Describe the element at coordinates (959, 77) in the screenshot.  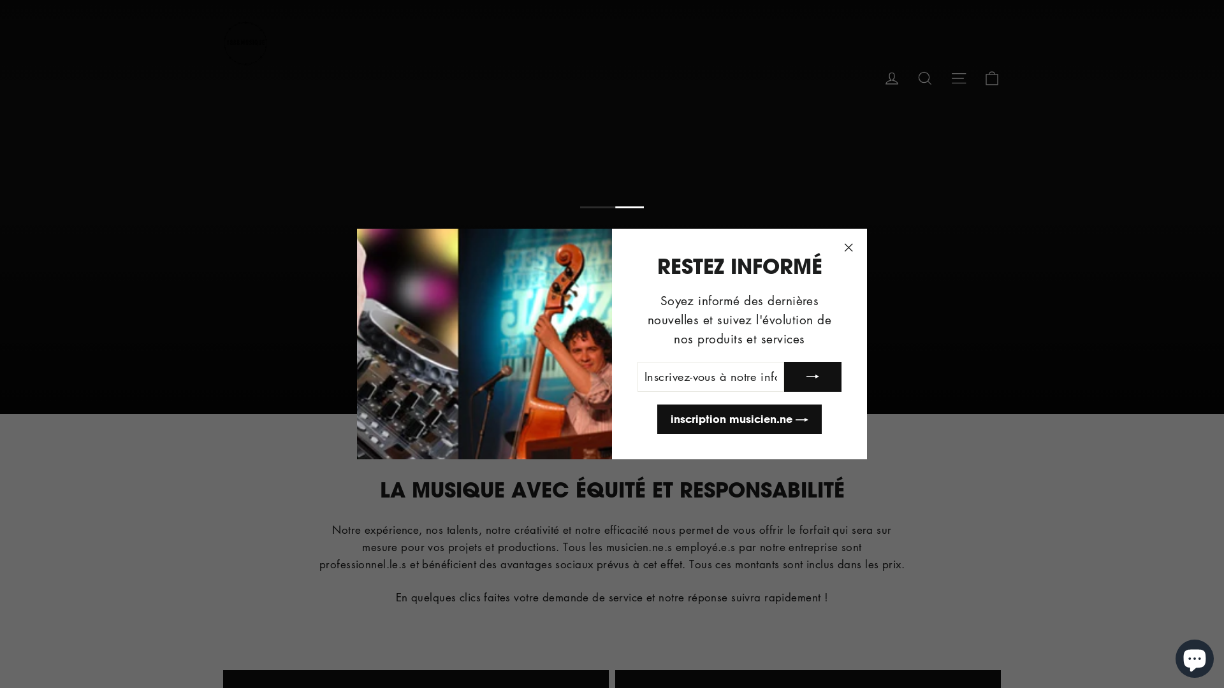
I see `Navigation` at that location.